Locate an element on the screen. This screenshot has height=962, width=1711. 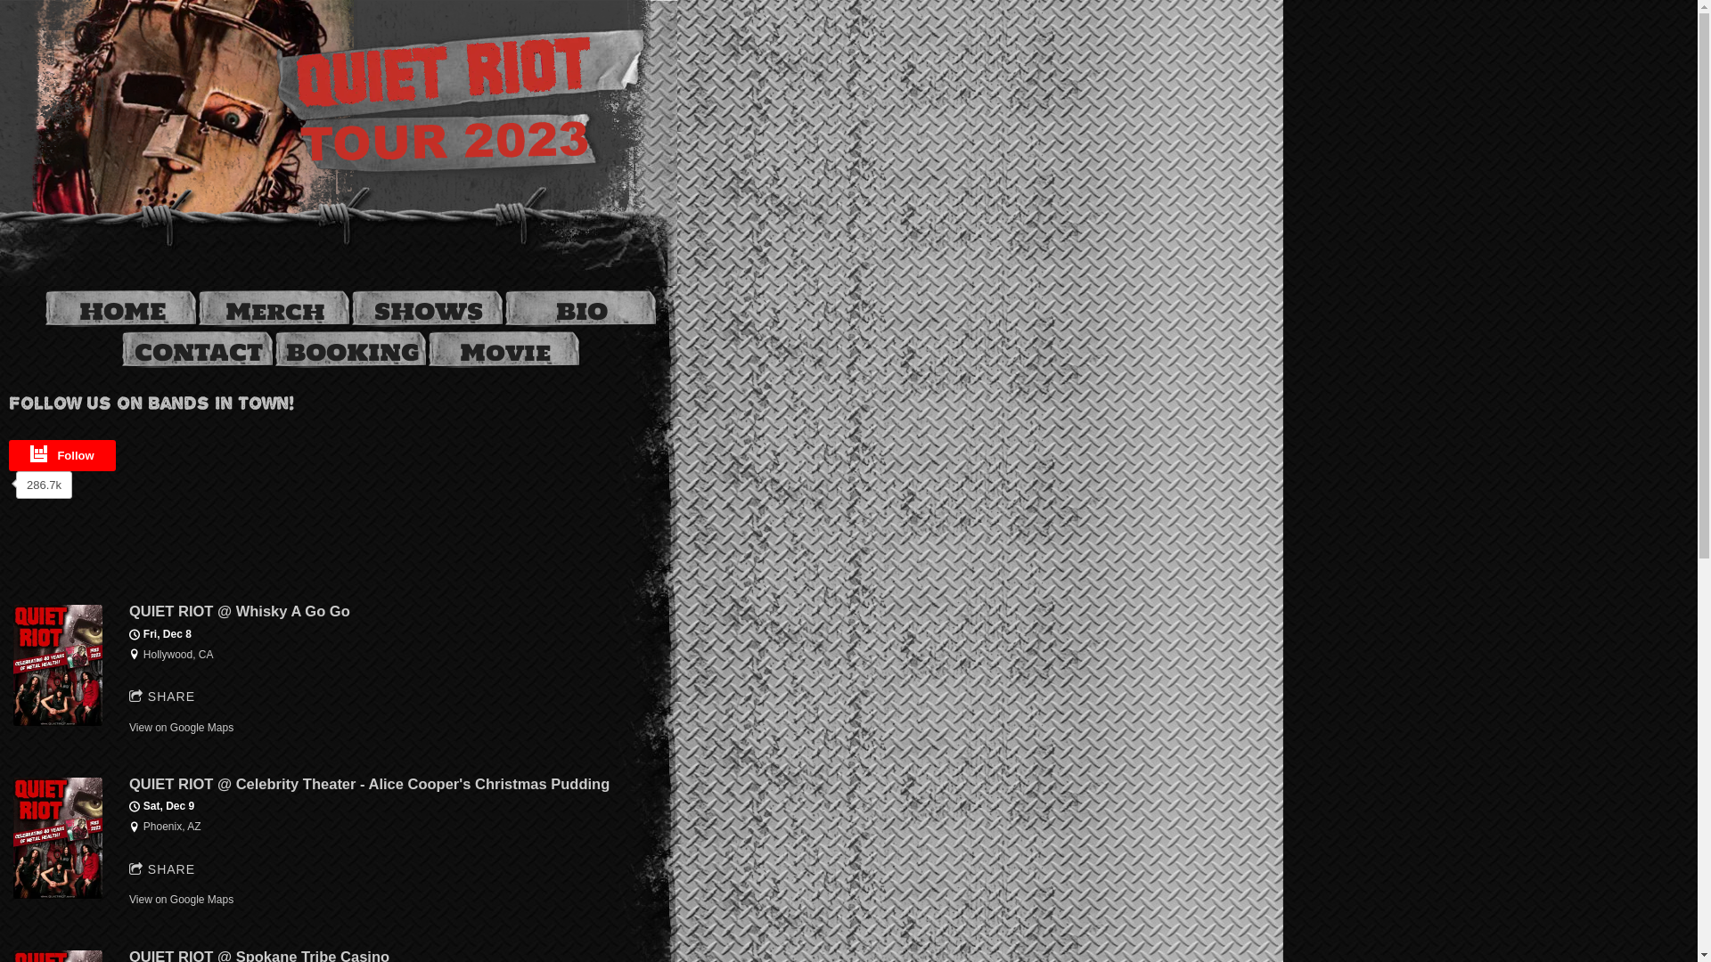
Movie is located at coordinates (505, 353).